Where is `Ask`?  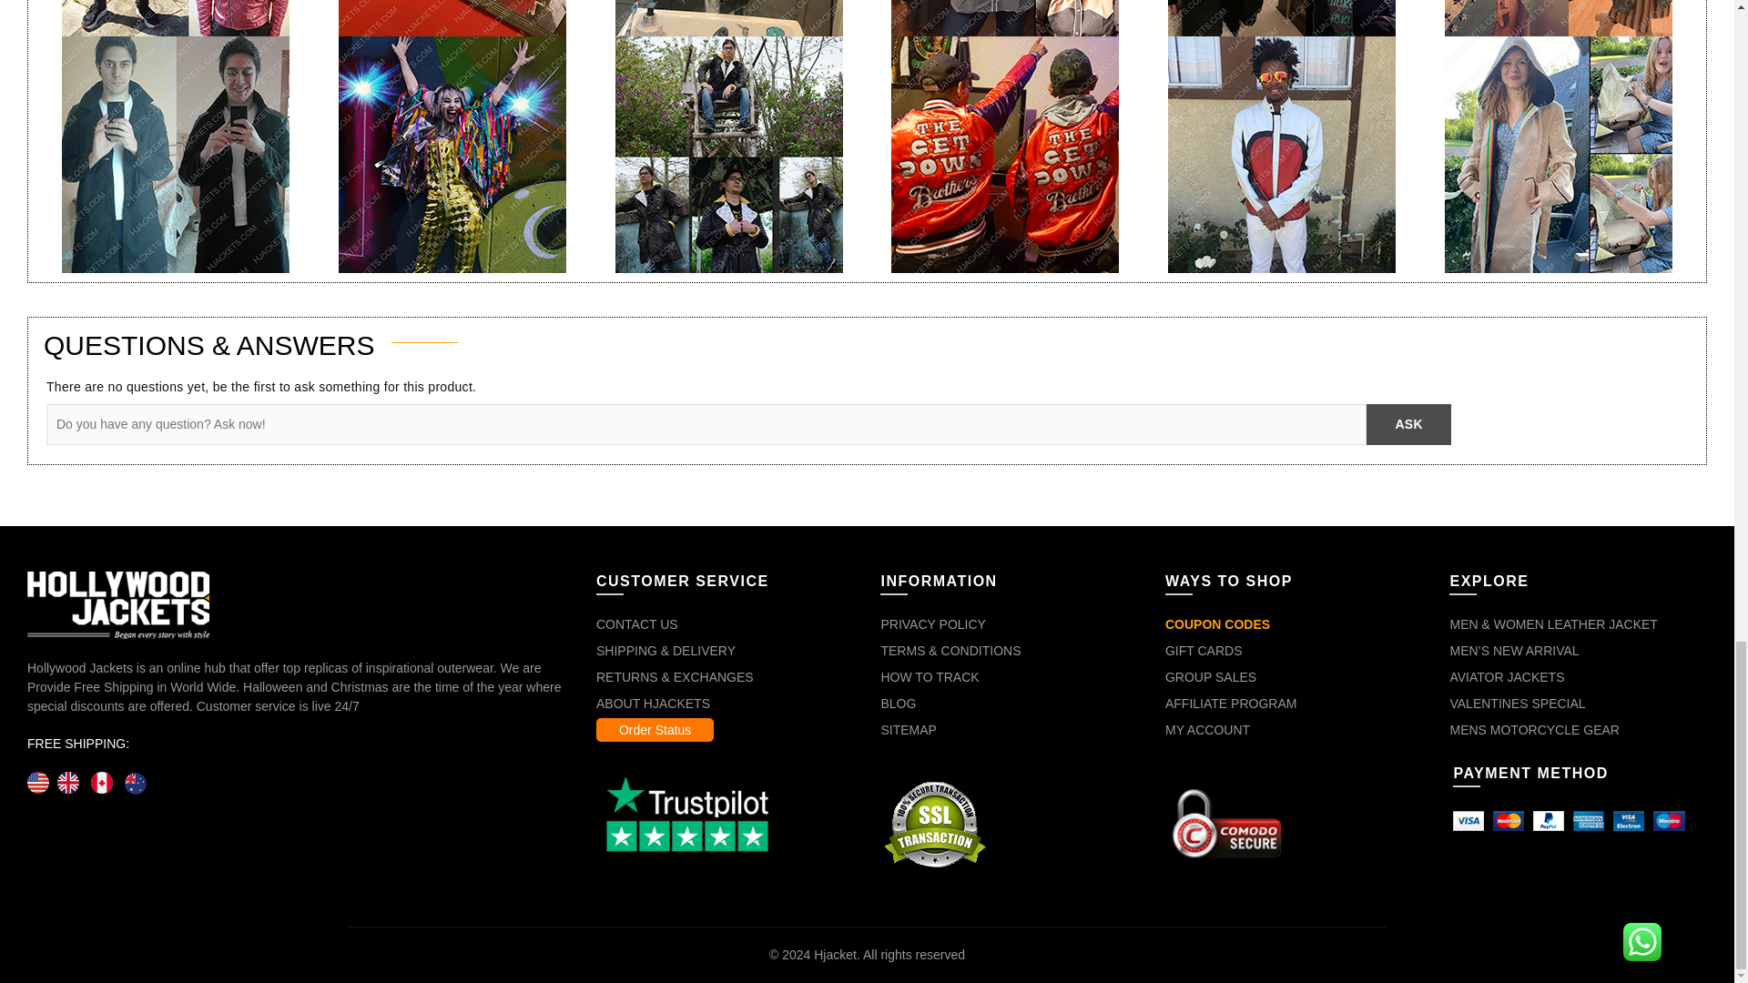
Ask is located at coordinates (1408, 424).